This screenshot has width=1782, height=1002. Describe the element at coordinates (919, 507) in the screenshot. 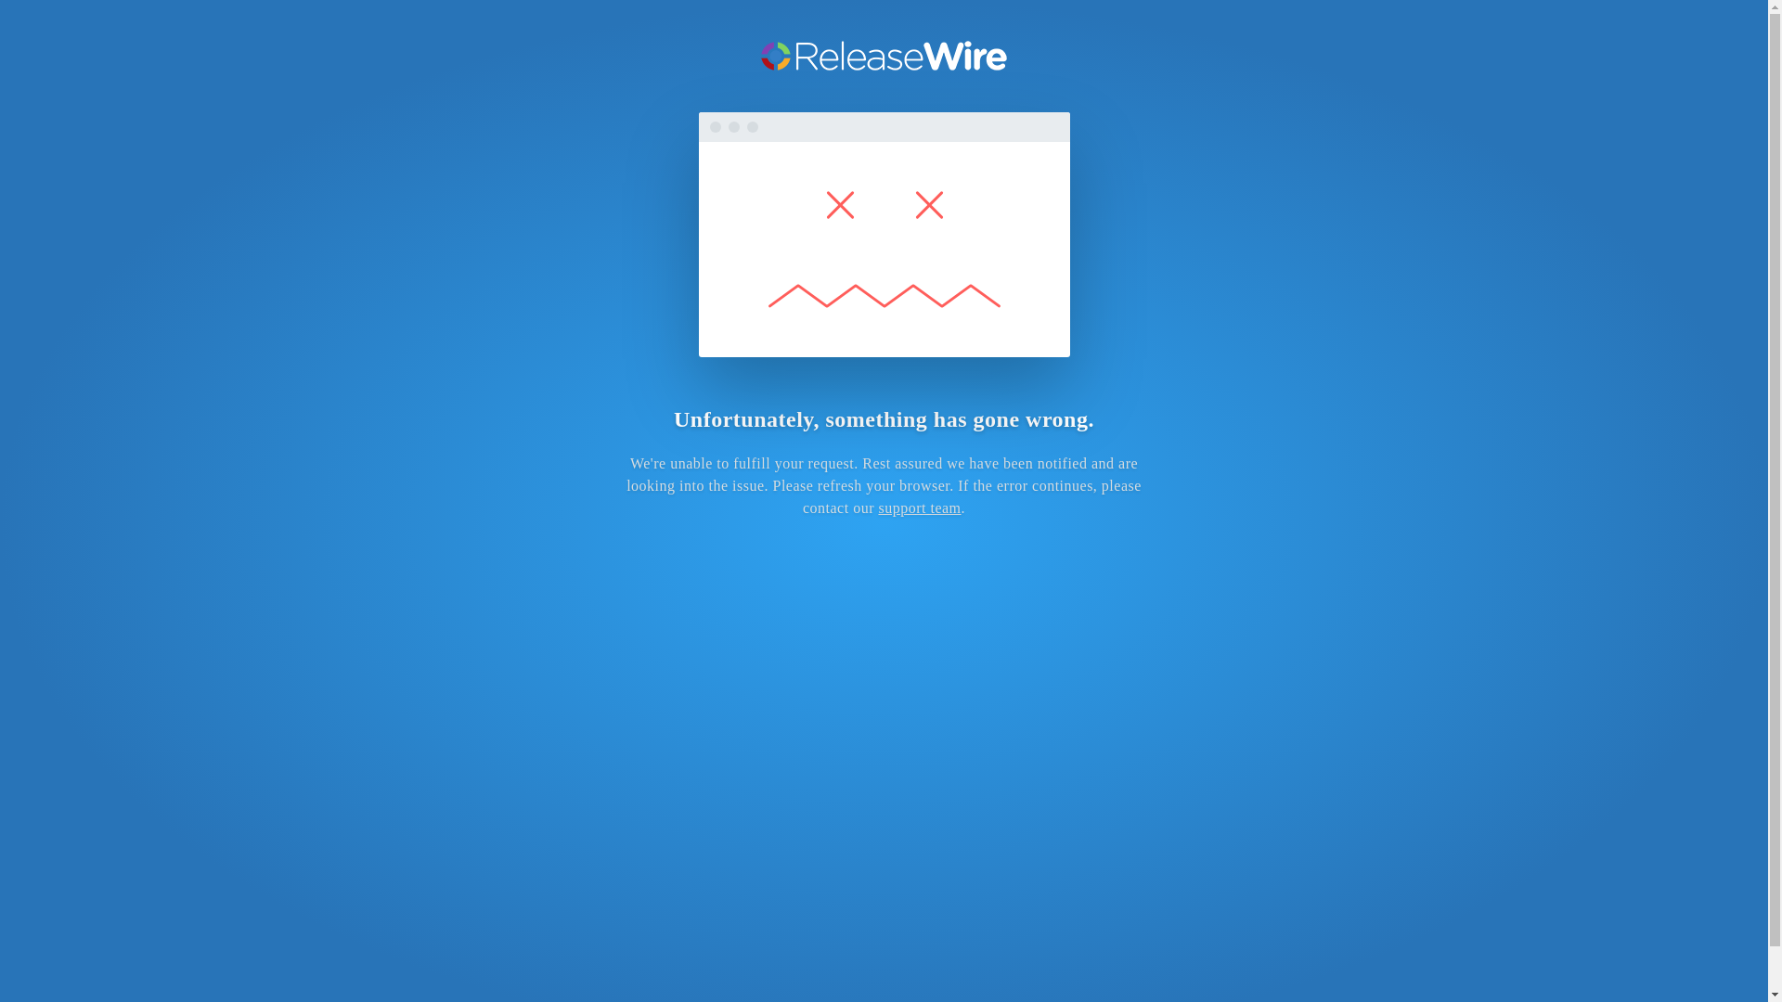

I see `support team` at that location.